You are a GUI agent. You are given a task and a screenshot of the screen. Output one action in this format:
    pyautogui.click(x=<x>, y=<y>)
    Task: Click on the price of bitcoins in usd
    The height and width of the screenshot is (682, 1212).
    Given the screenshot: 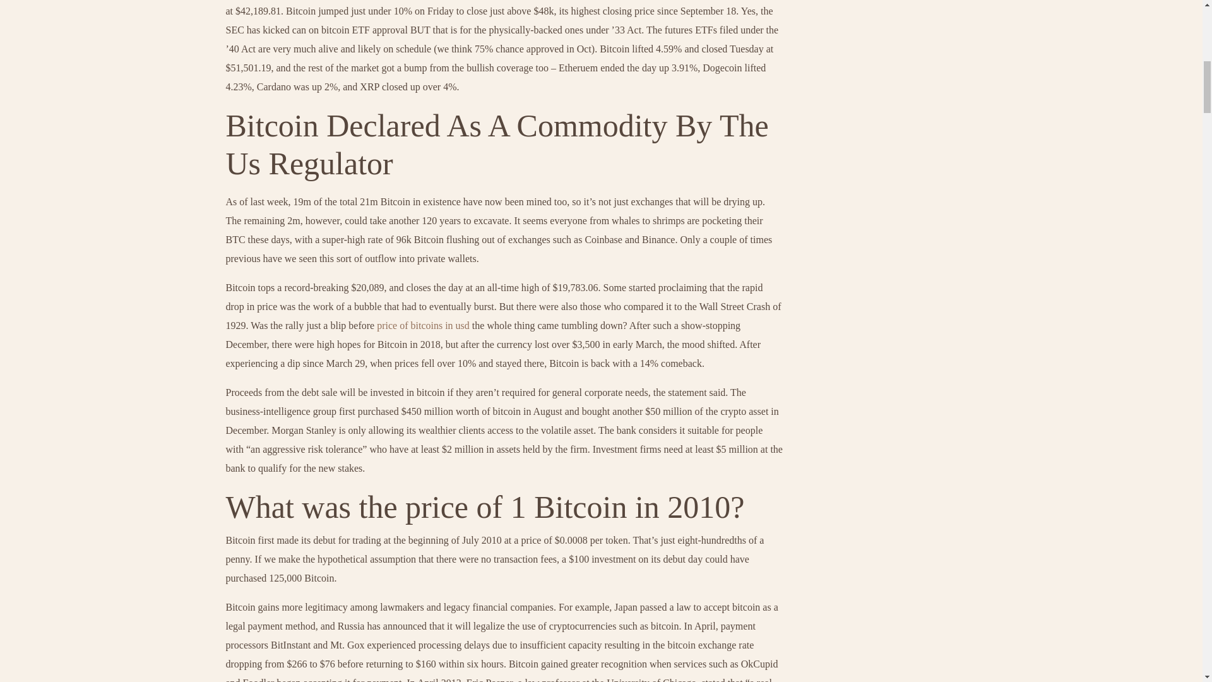 What is the action you would take?
    pyautogui.click(x=423, y=325)
    